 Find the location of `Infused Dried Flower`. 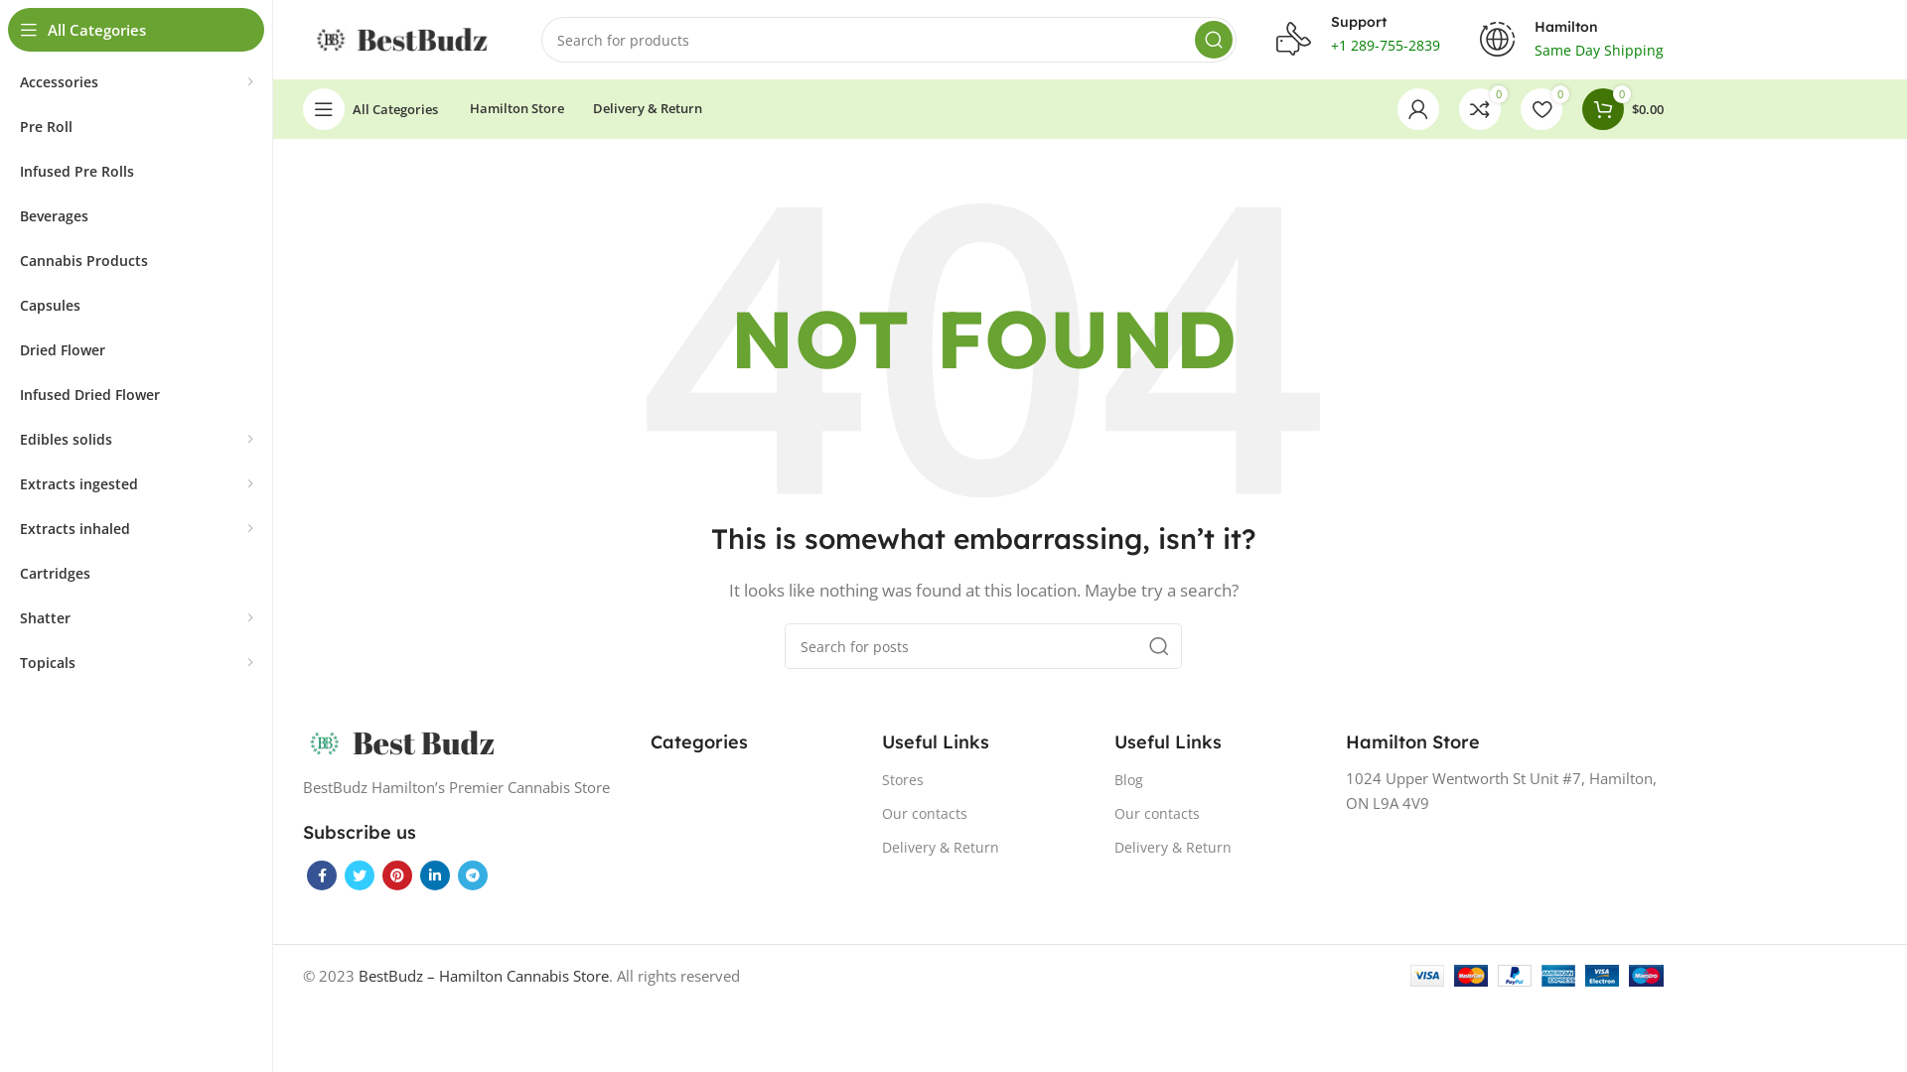

Infused Dried Flower is located at coordinates (136, 395).